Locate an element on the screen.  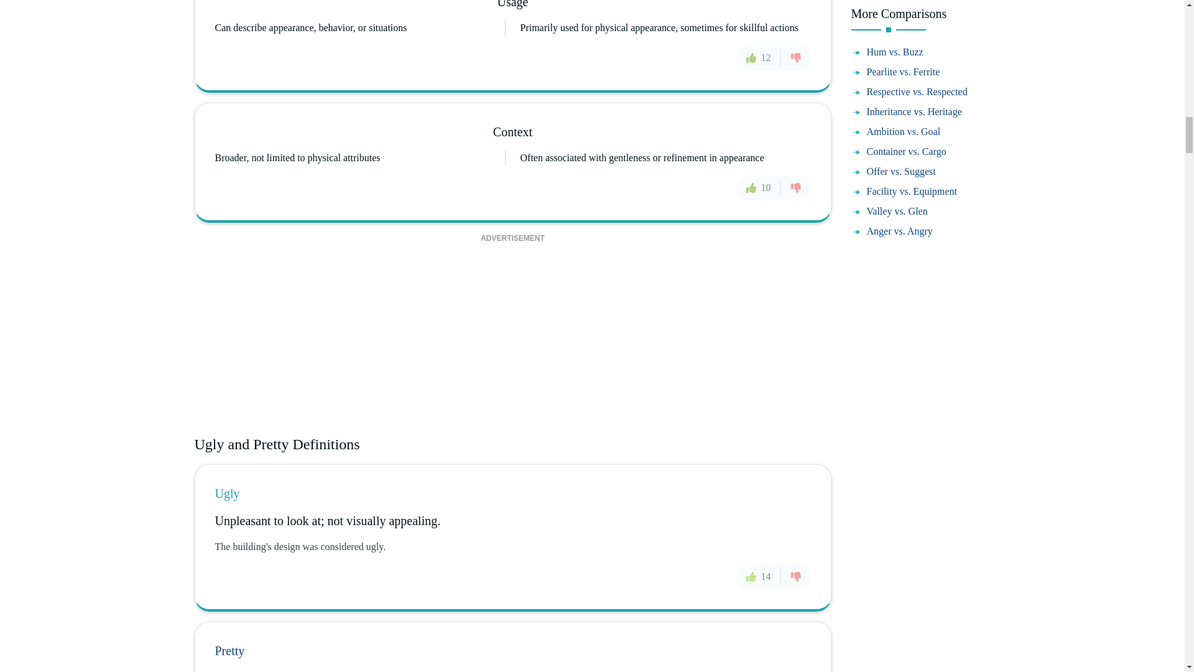
14 is located at coordinates (759, 577).